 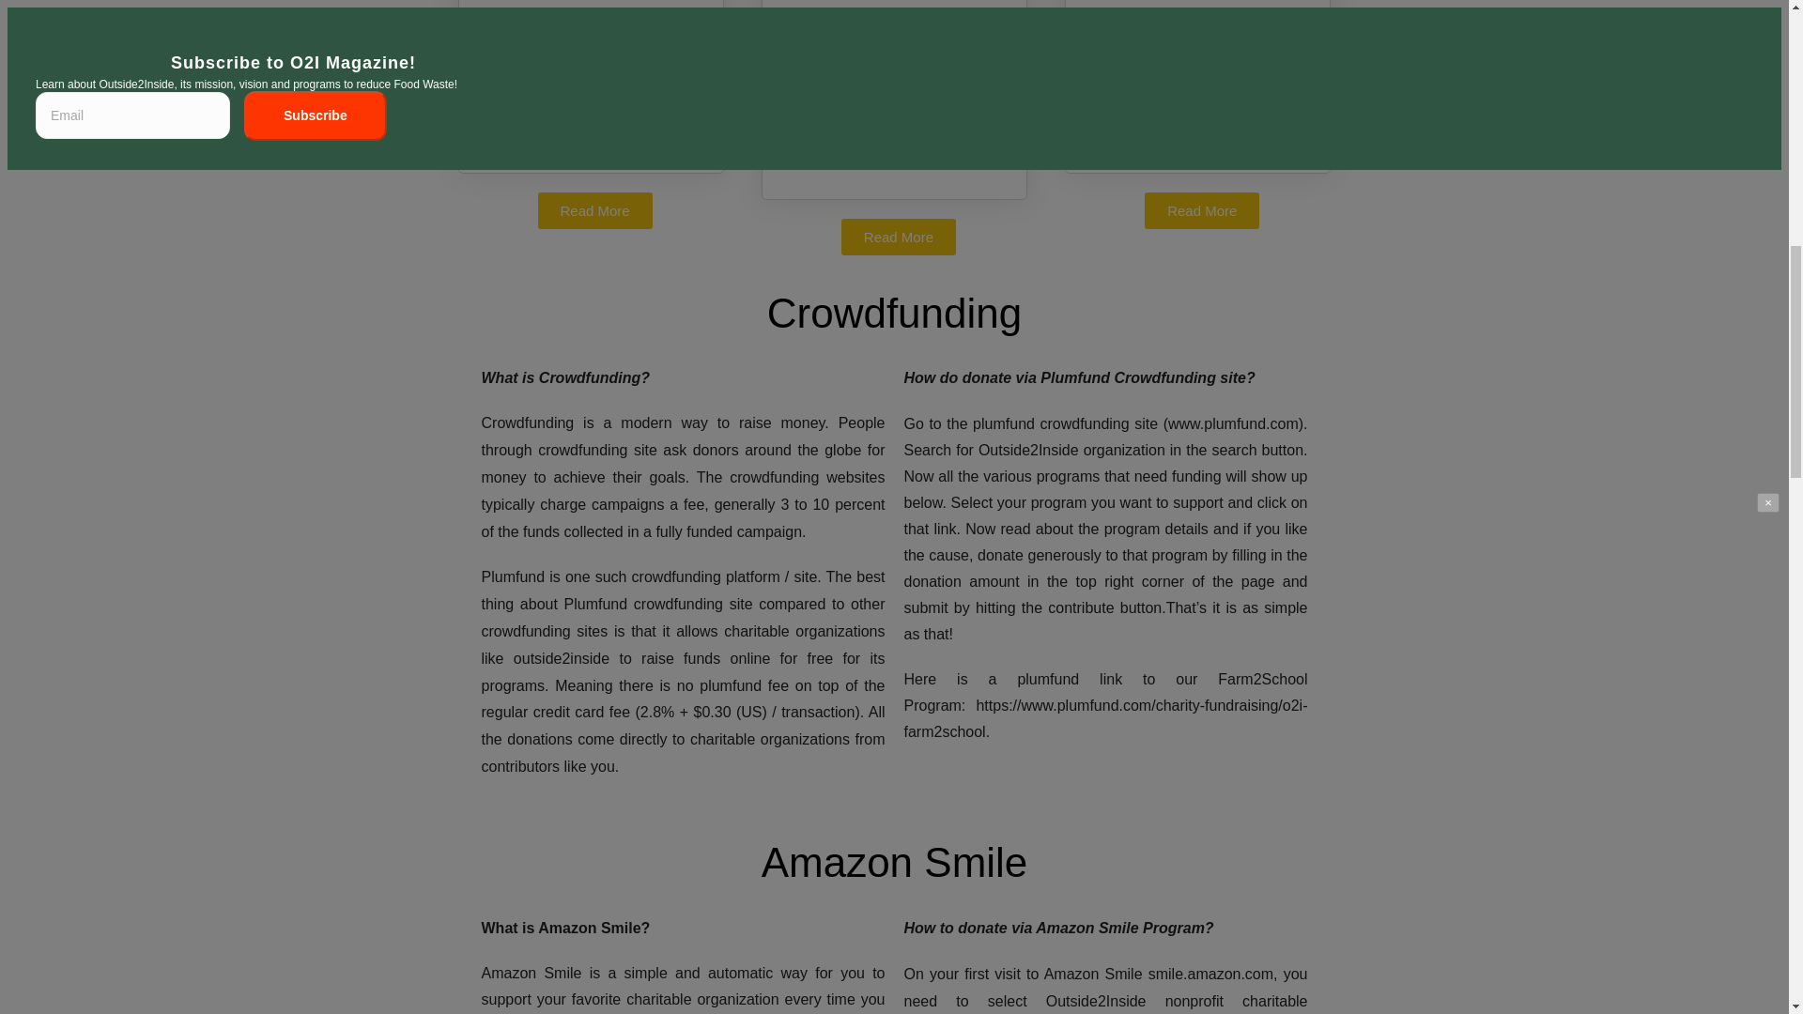 What do you see at coordinates (1210, 975) in the screenshot?
I see `smile.amazon.com` at bounding box center [1210, 975].